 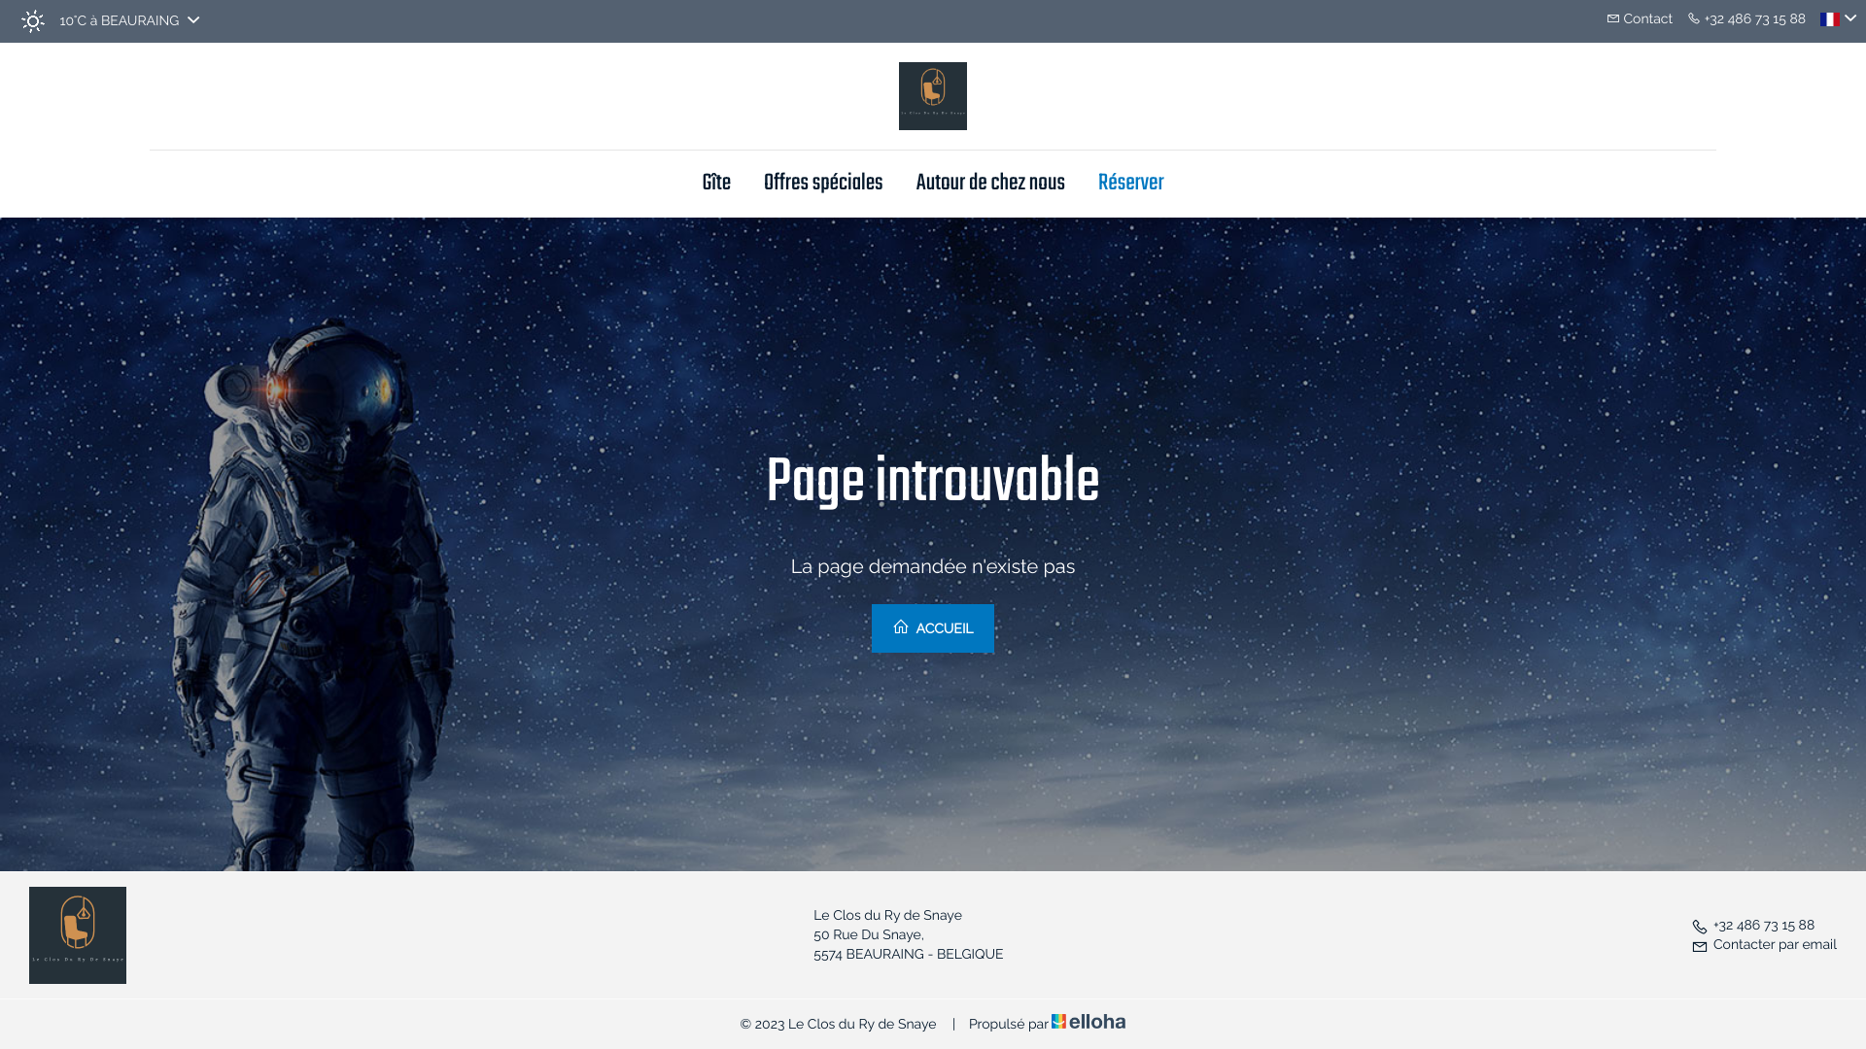 I want to click on +32 486 73 15 88, so click(x=1753, y=926).